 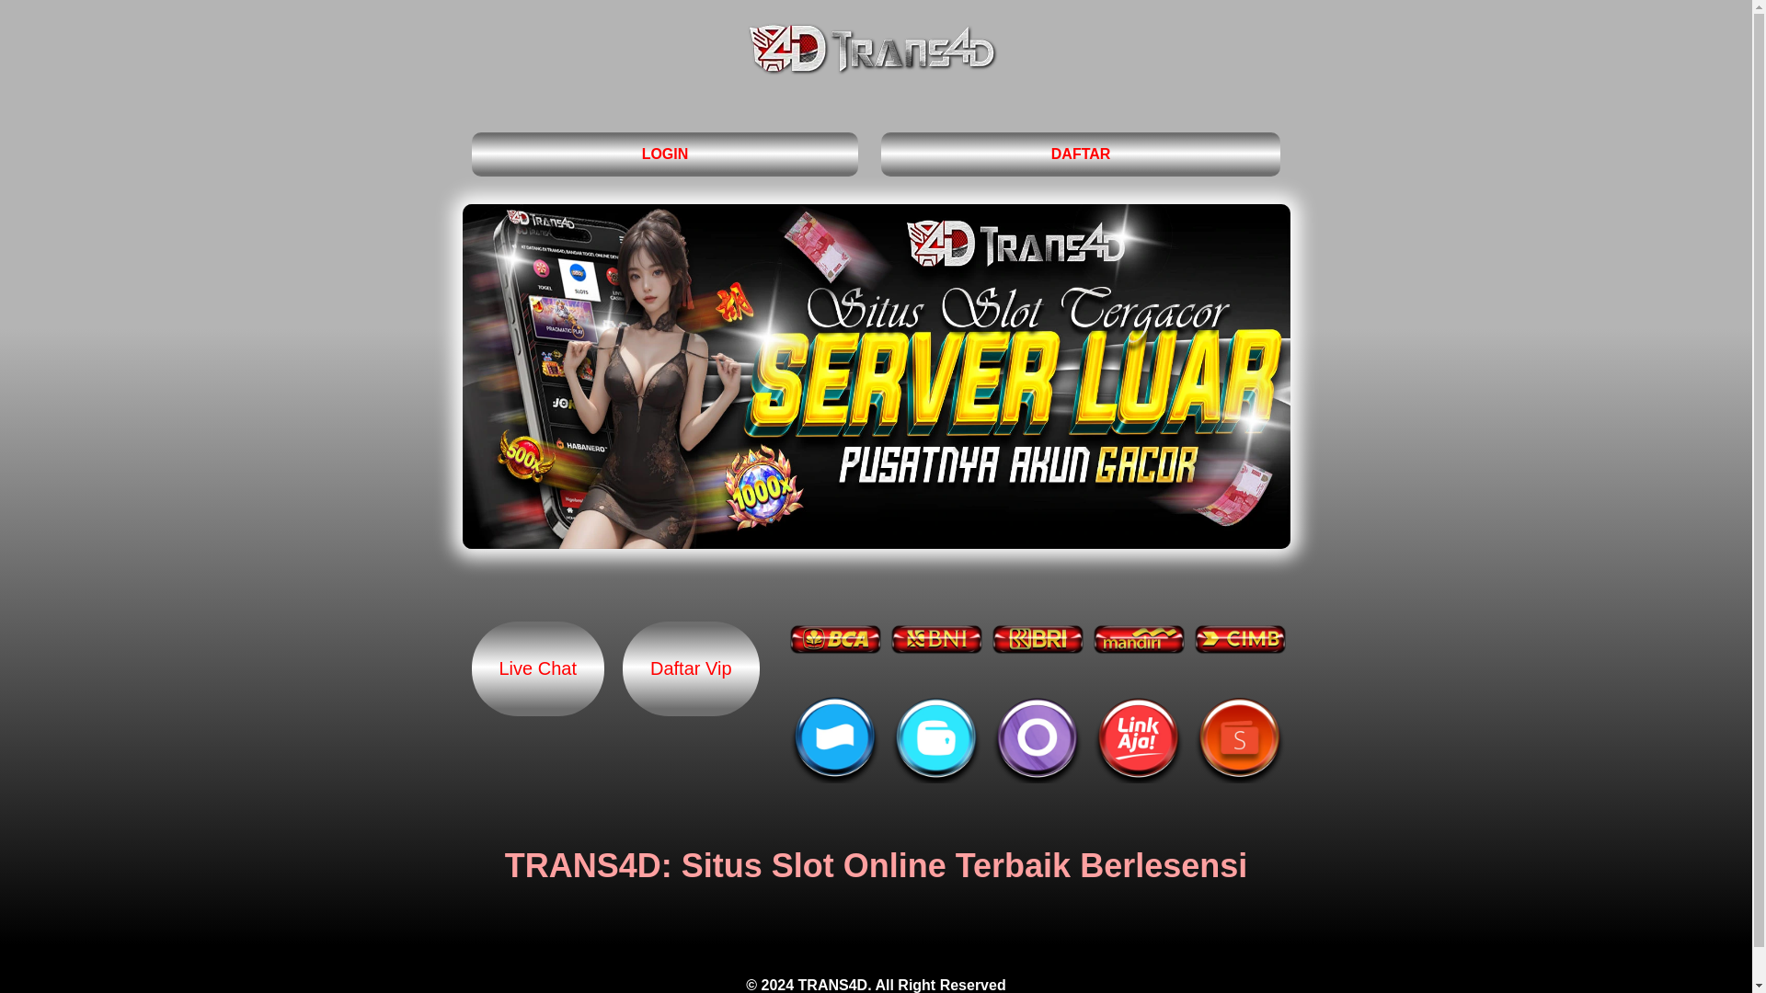 I want to click on Daftar Vip, so click(x=691, y=668).